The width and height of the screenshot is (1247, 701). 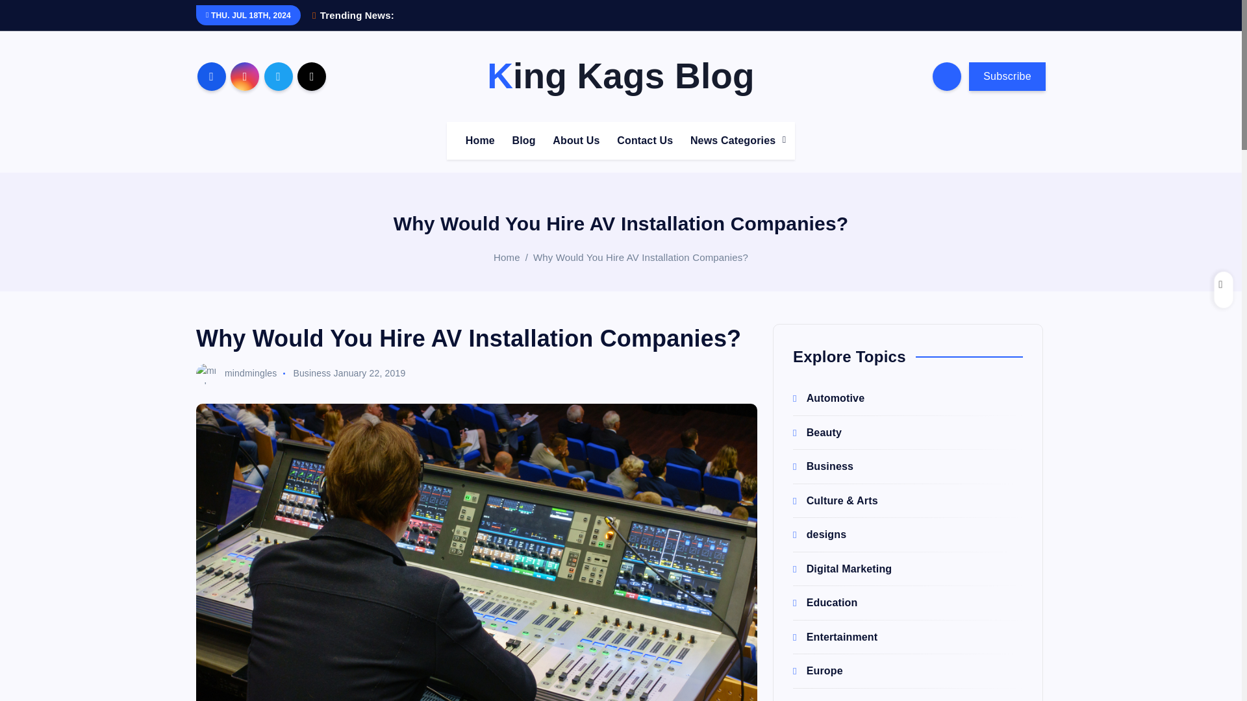 What do you see at coordinates (1007, 77) in the screenshot?
I see `Subscribe` at bounding box center [1007, 77].